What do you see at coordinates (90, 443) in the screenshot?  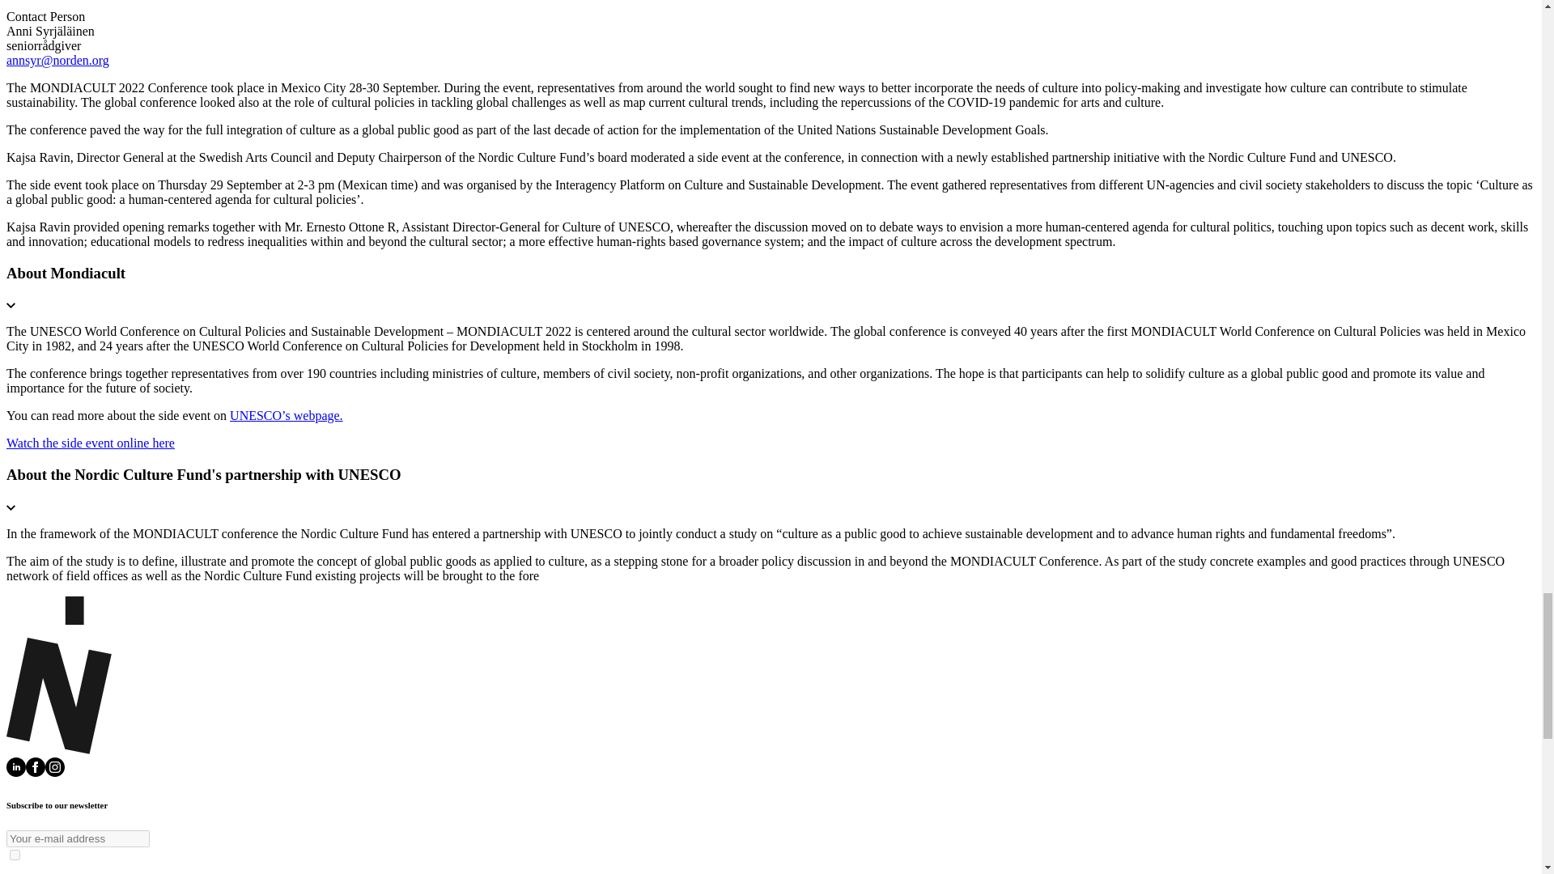 I see `Watch the side event online here` at bounding box center [90, 443].